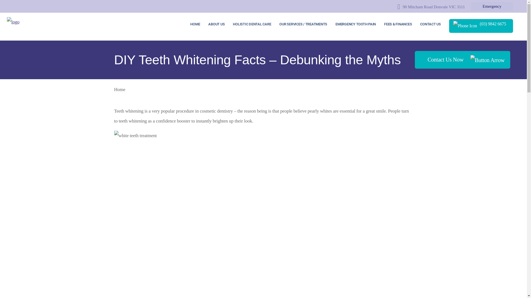 The width and height of the screenshot is (531, 298). I want to click on FEES & FINANCES, so click(398, 24).